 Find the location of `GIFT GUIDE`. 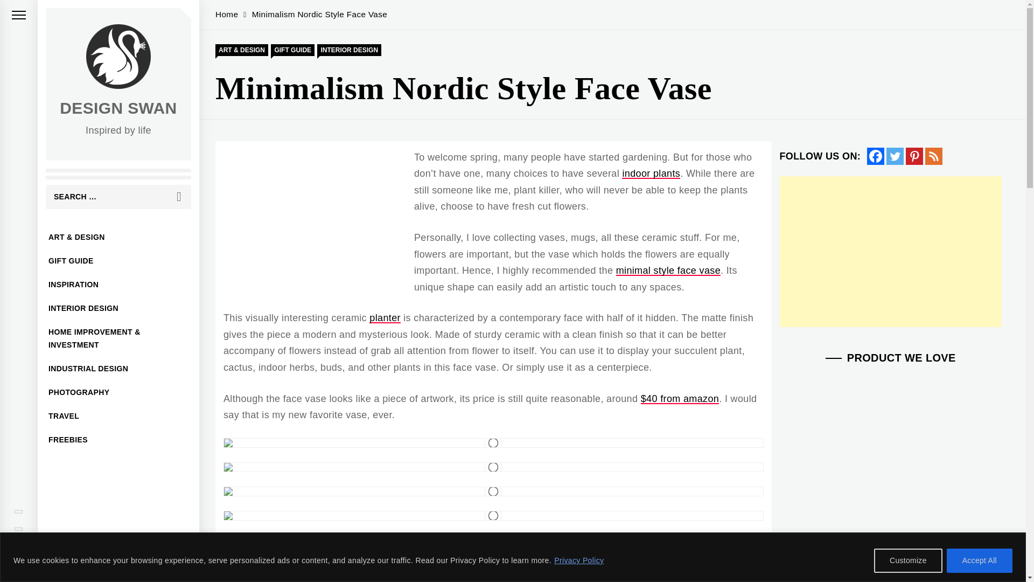

GIFT GUIDE is located at coordinates (118, 261).